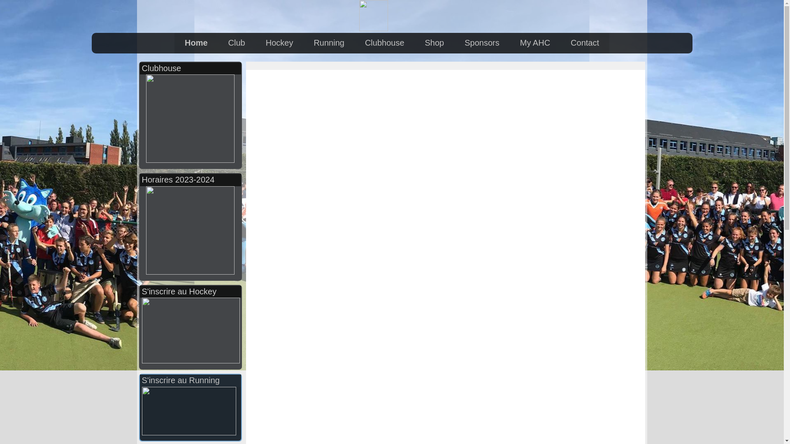  What do you see at coordinates (385, 43) in the screenshot?
I see `Clubhouse` at bounding box center [385, 43].